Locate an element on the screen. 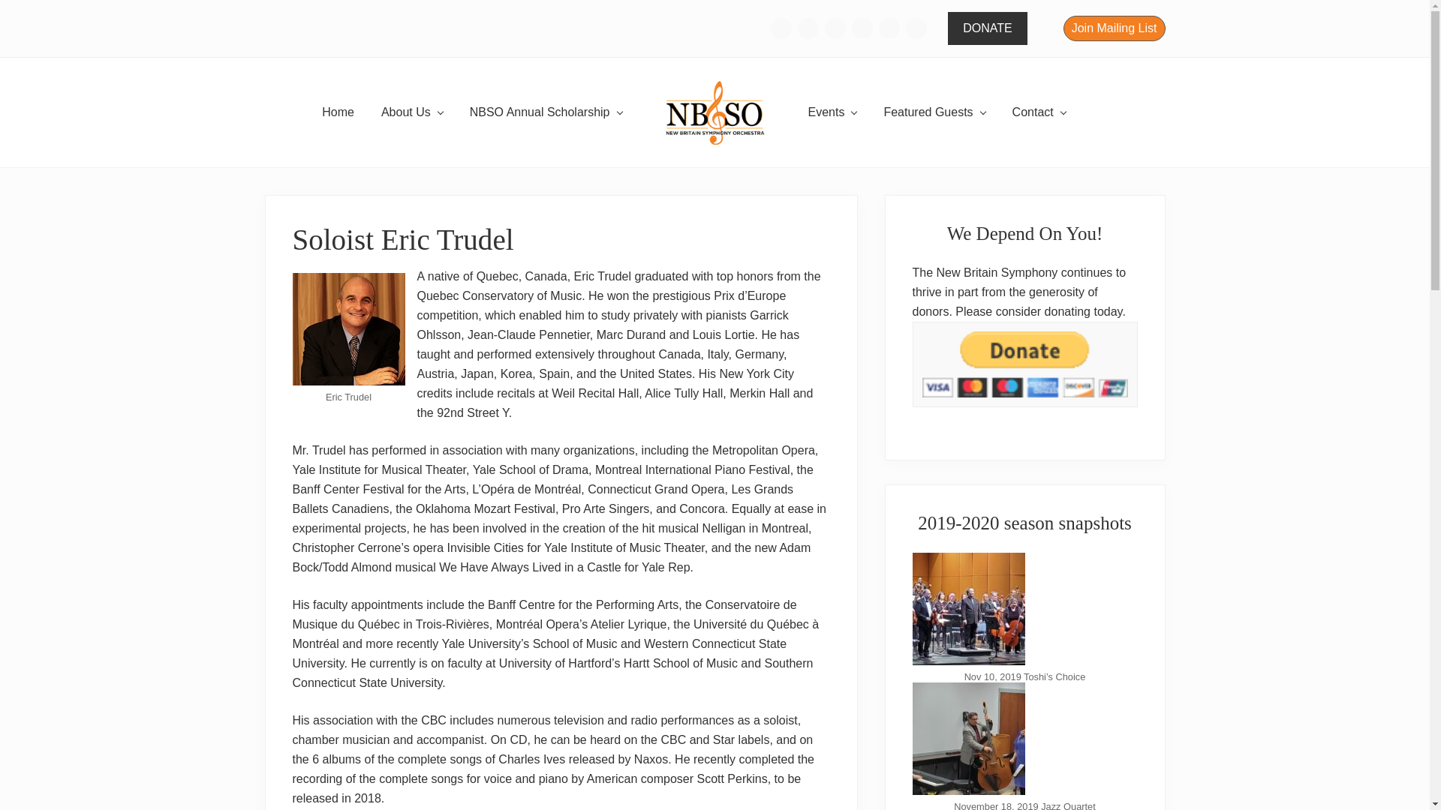  Join Mailing List is located at coordinates (1114, 28).